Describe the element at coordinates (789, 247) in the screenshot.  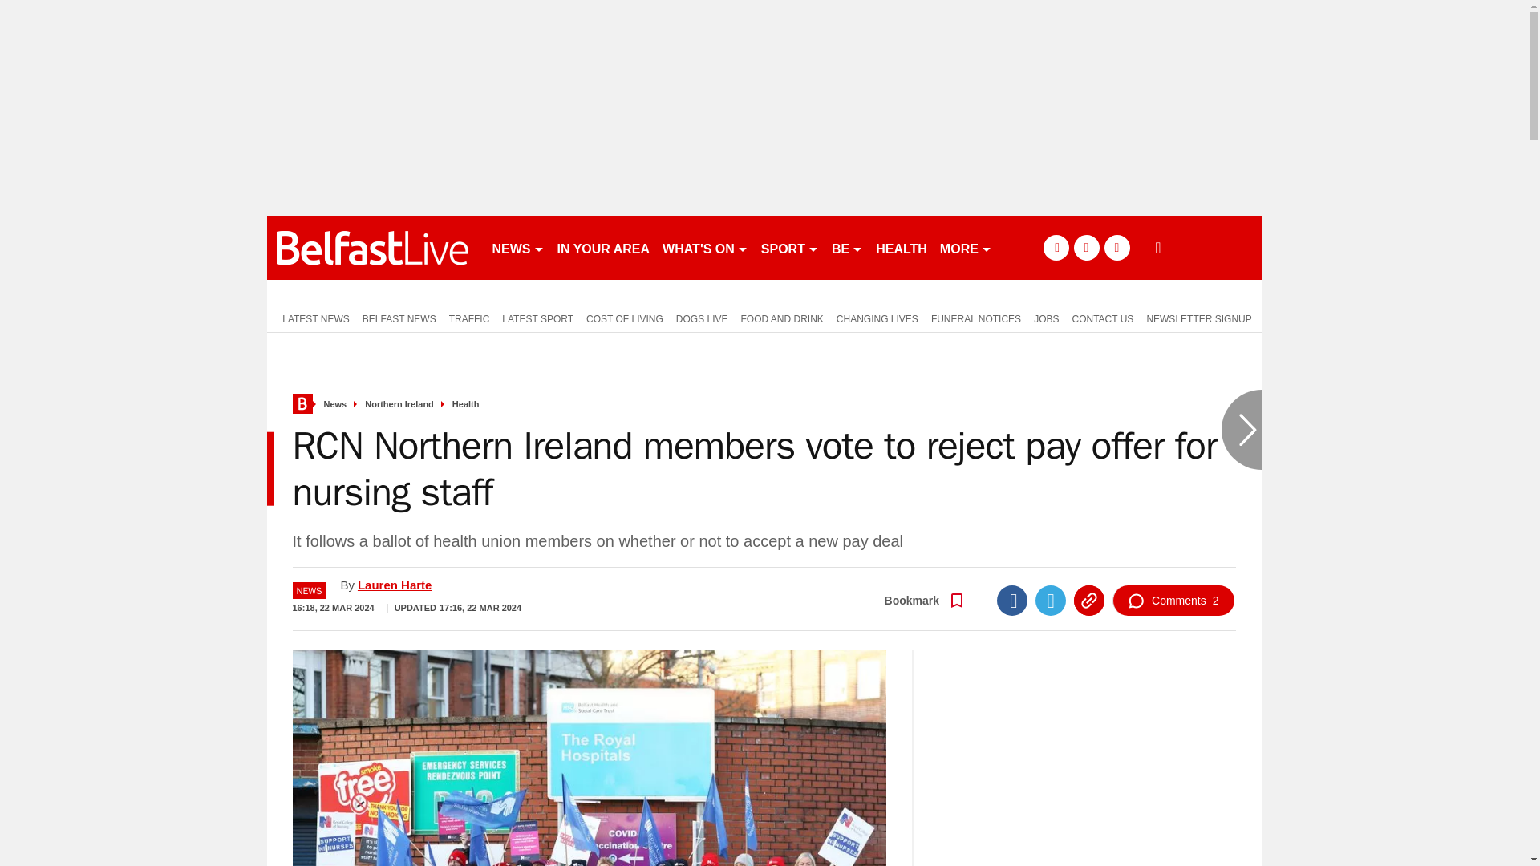
I see `SPORT` at that location.